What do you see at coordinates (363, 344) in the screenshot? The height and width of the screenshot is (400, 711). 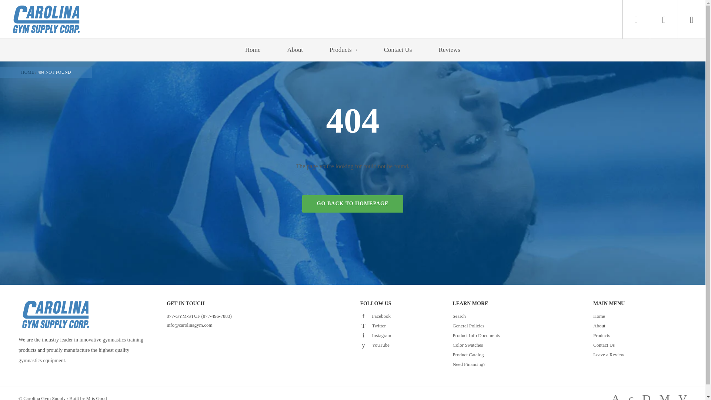 I see `YouTube` at bounding box center [363, 344].